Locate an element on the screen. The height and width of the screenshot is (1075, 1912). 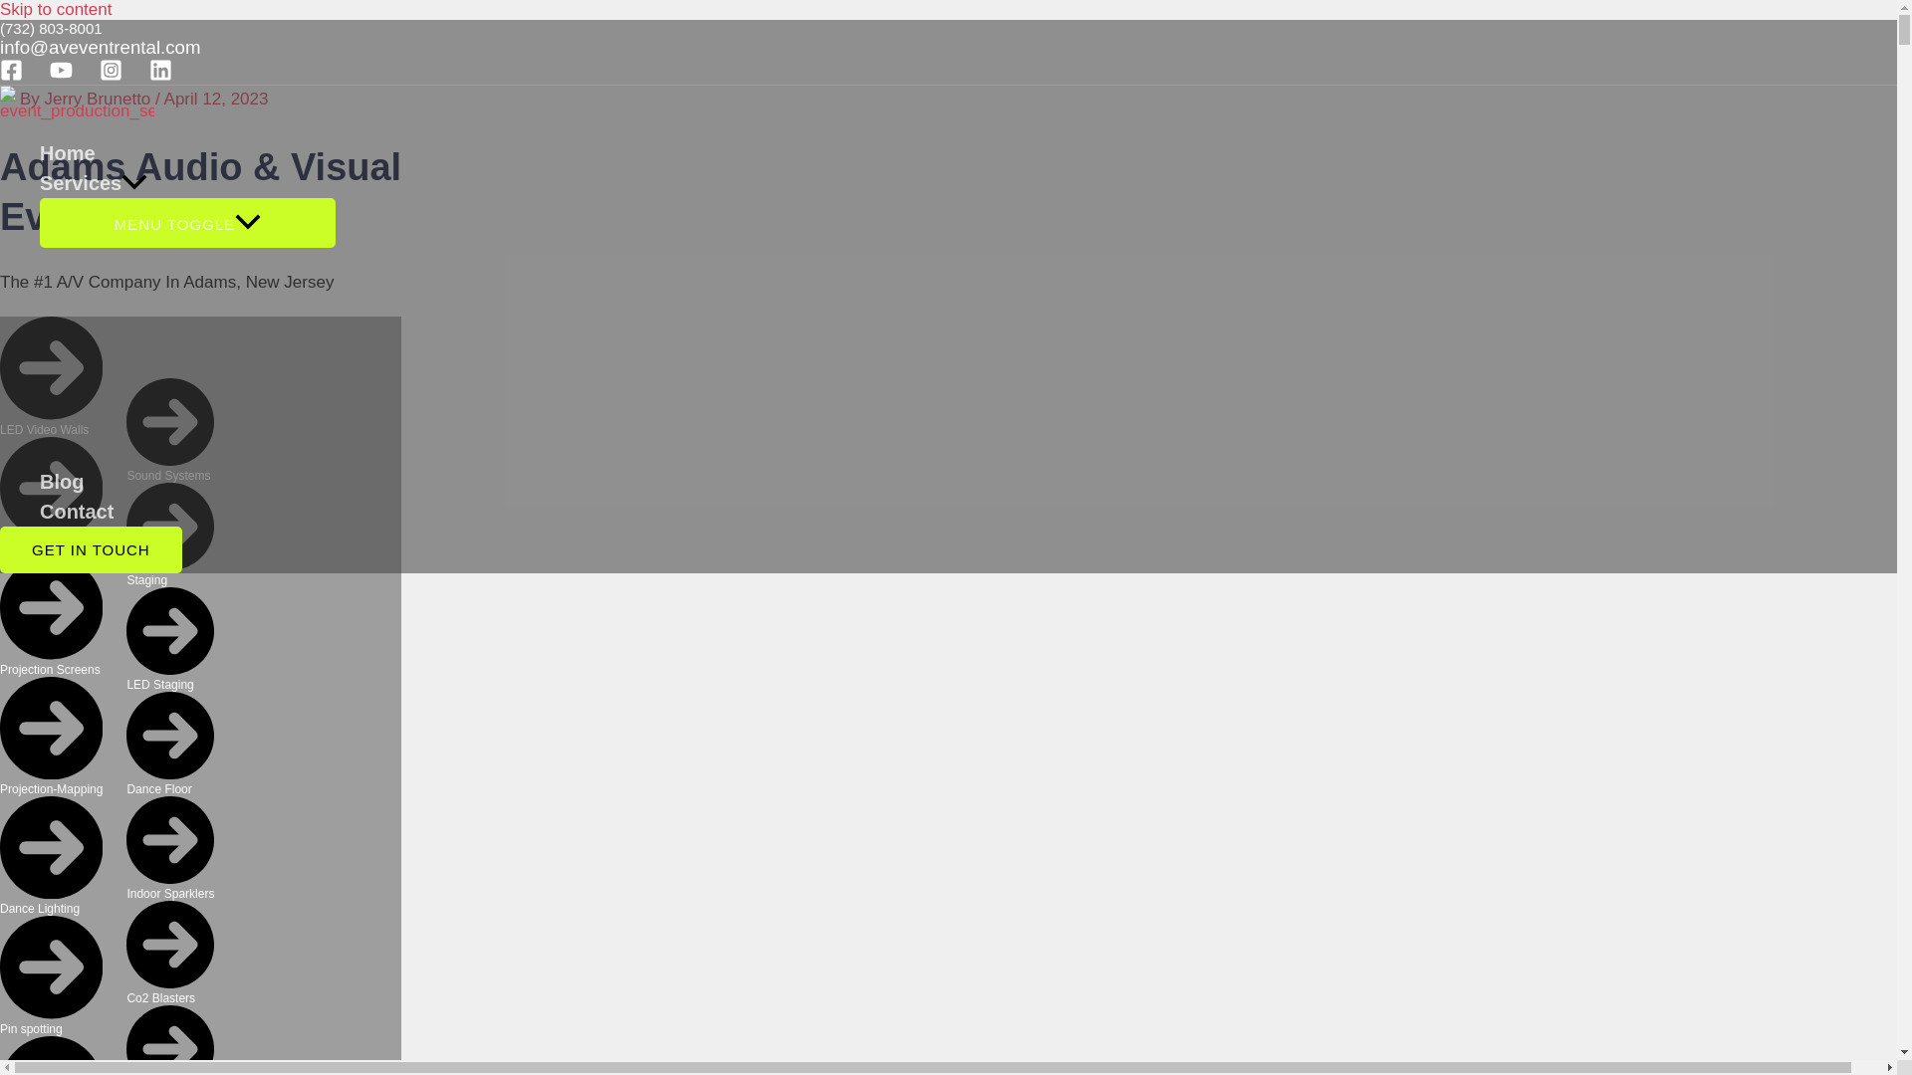
Jerry Brunetto is located at coordinates (100, 99).